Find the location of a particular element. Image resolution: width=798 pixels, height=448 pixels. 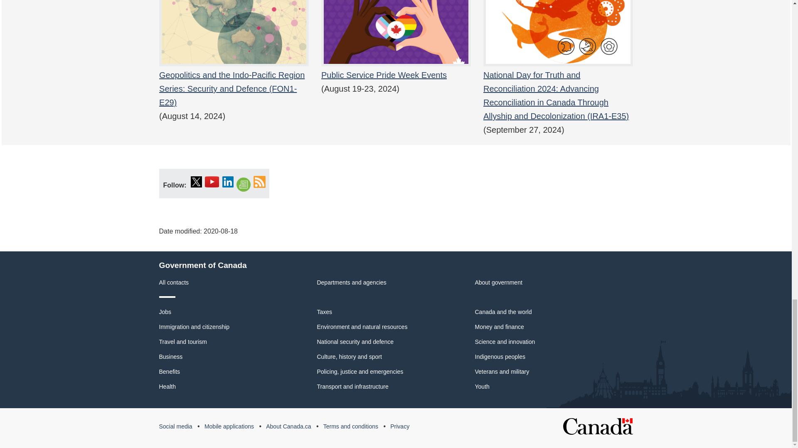

YouTube is located at coordinates (212, 182).